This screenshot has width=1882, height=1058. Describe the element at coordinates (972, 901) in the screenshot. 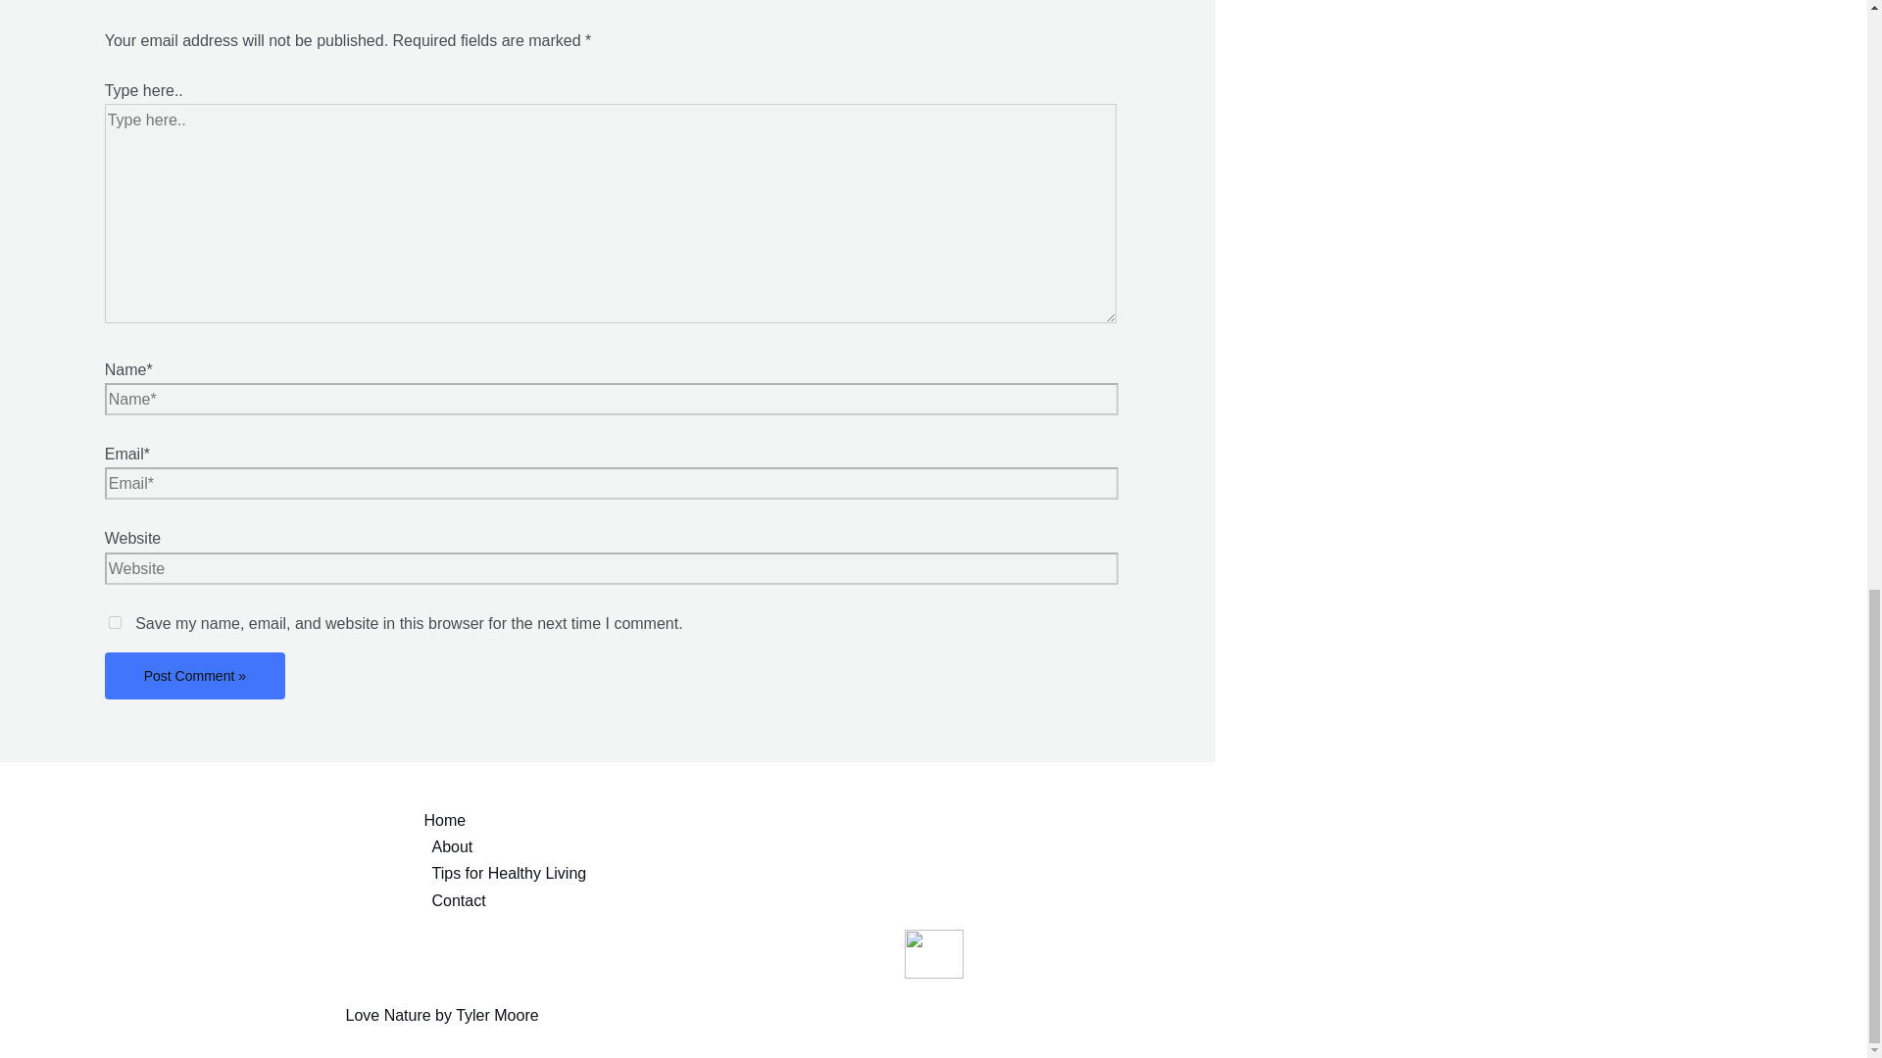

I see `Contact` at that location.